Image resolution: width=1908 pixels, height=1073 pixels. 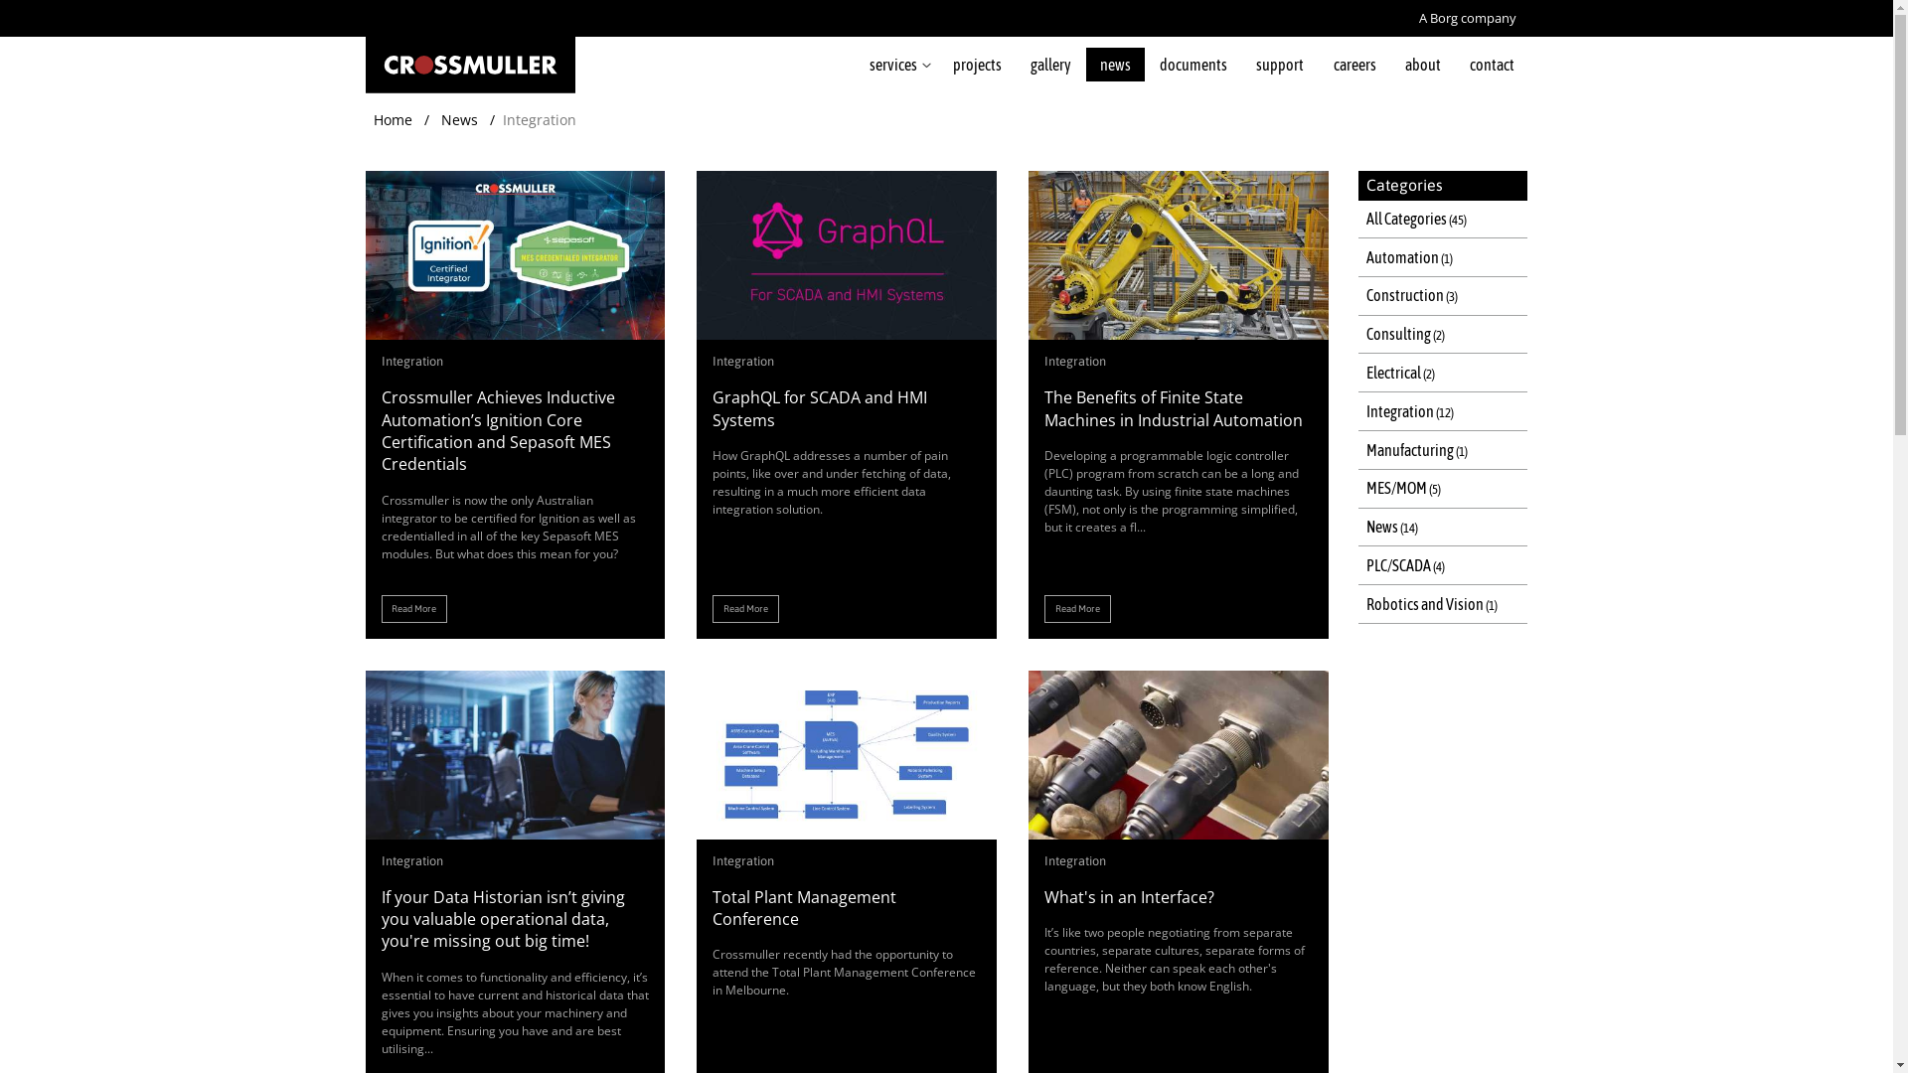 I want to click on contact, so click(x=1492, y=65).